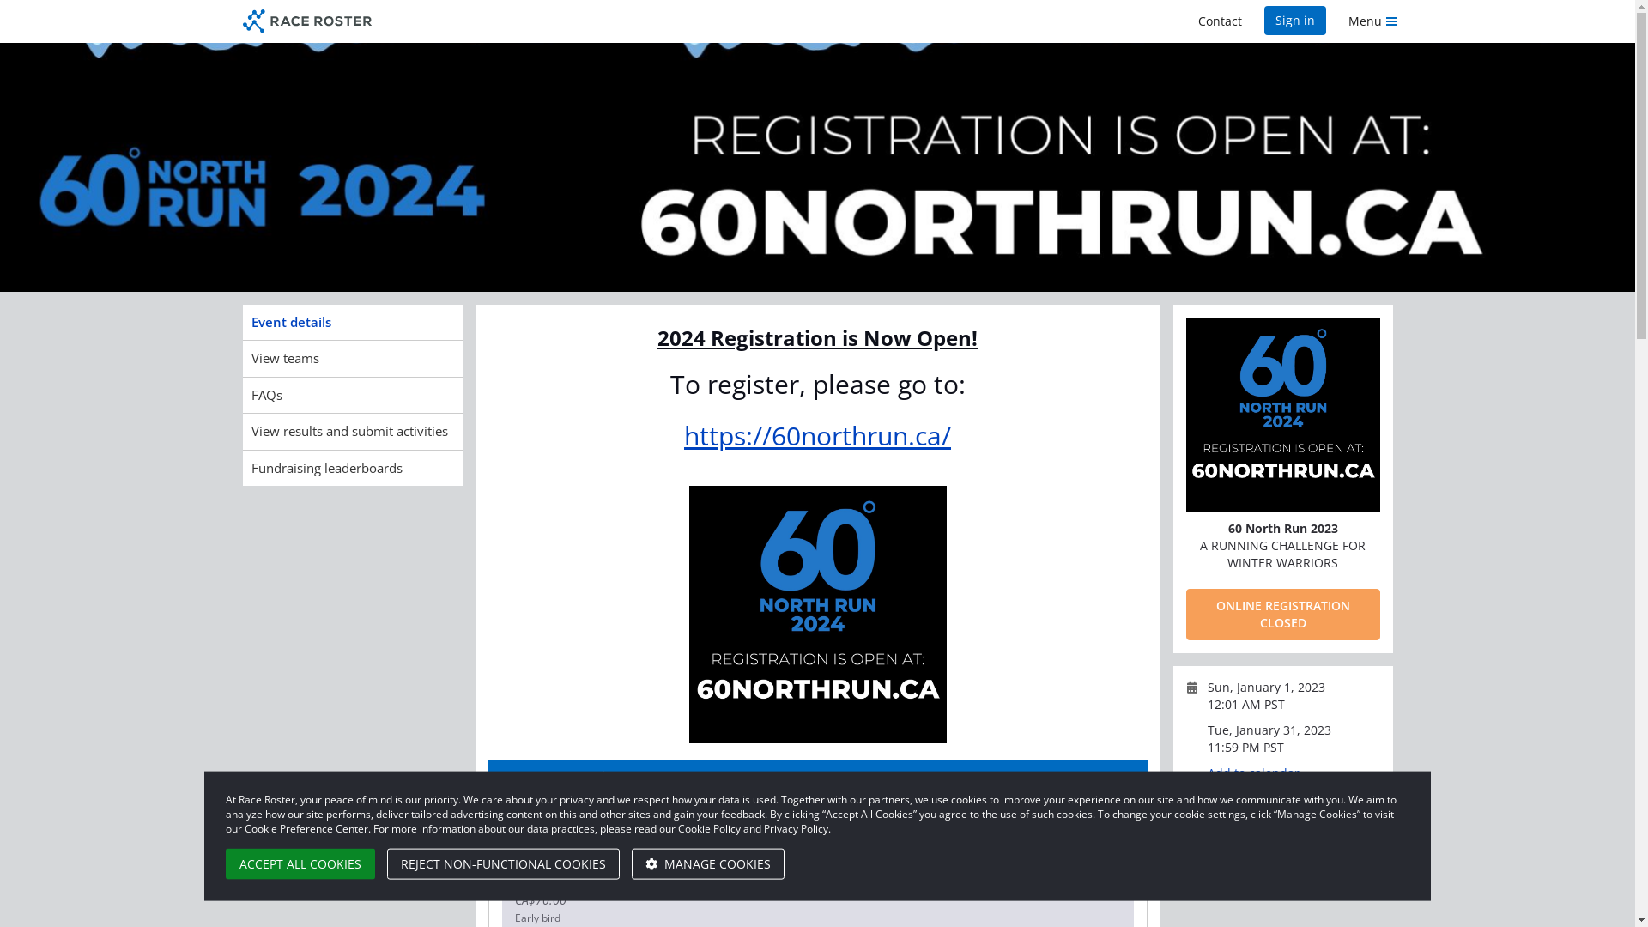  I want to click on https://60northrun.ca/, so click(817, 436).